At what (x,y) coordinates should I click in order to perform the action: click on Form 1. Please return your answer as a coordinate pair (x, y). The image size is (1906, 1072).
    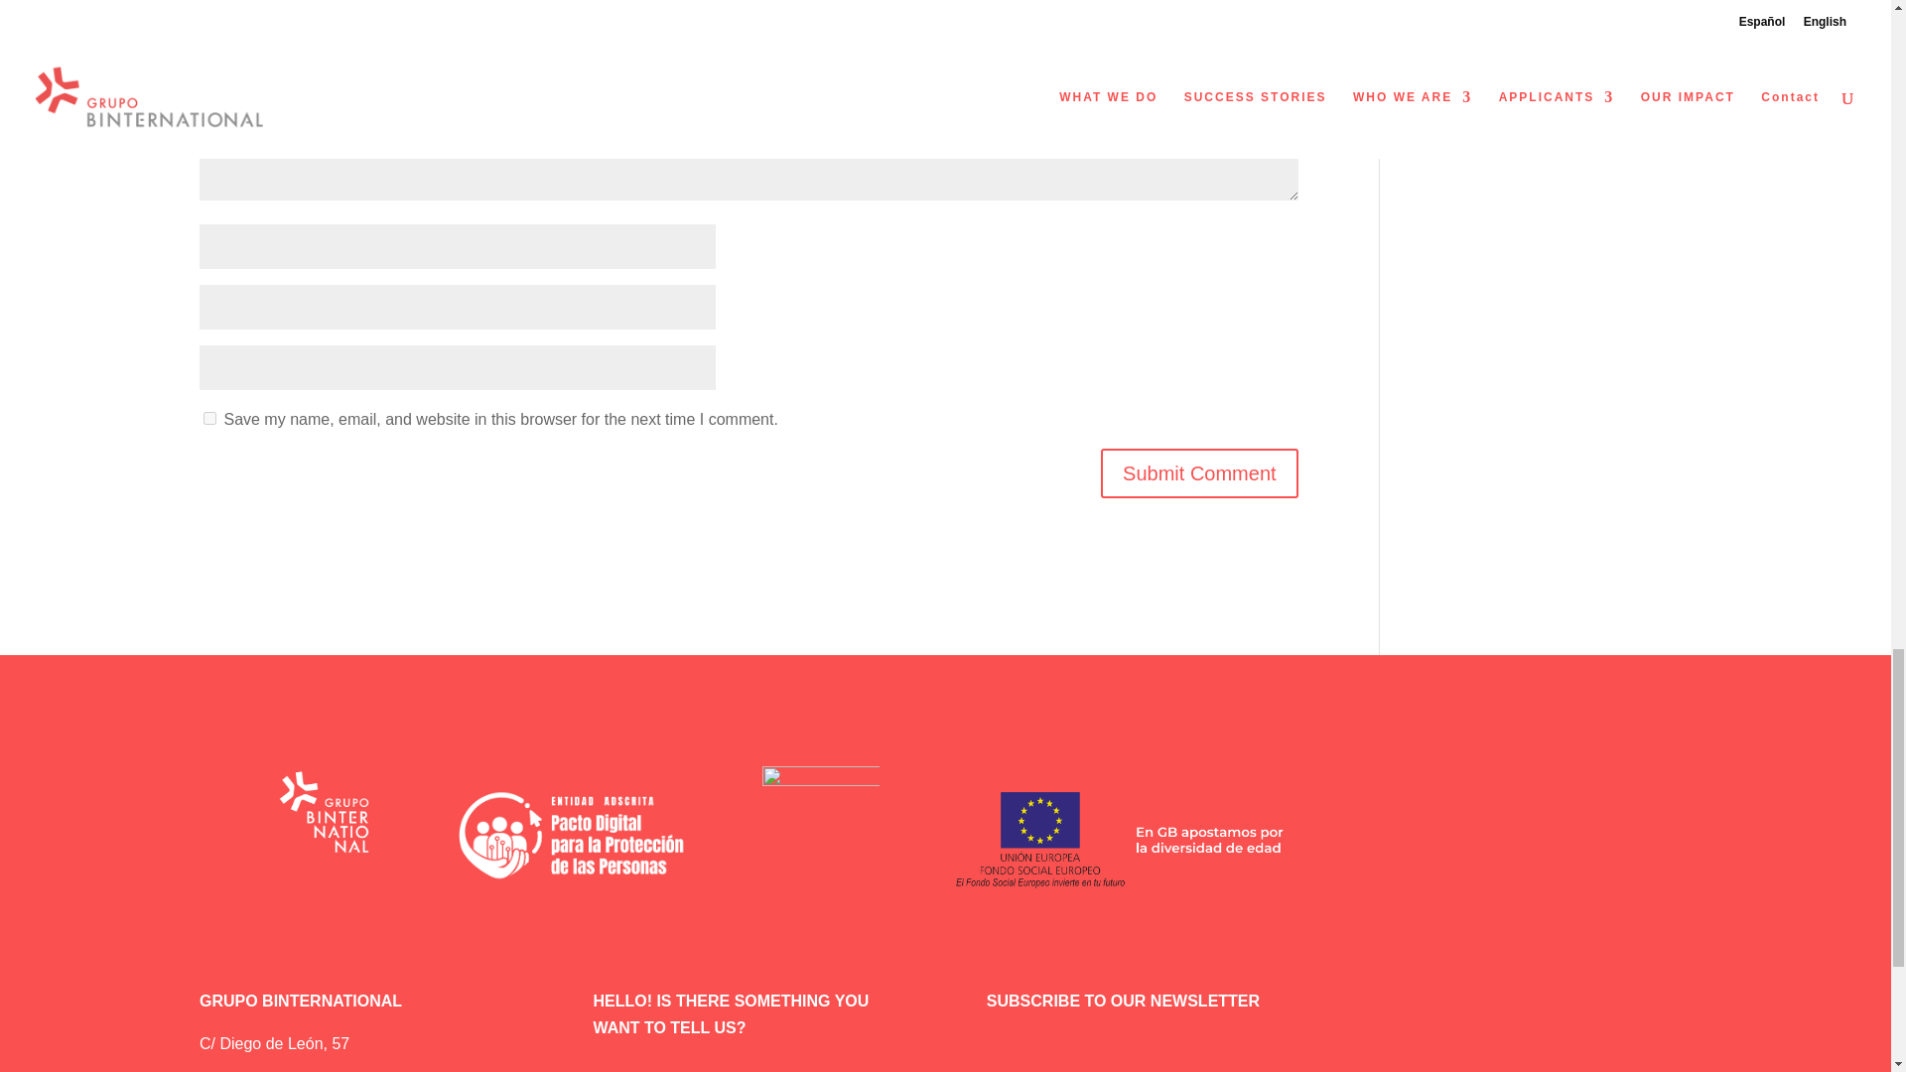
    Looking at the image, I should click on (1339, 1047).